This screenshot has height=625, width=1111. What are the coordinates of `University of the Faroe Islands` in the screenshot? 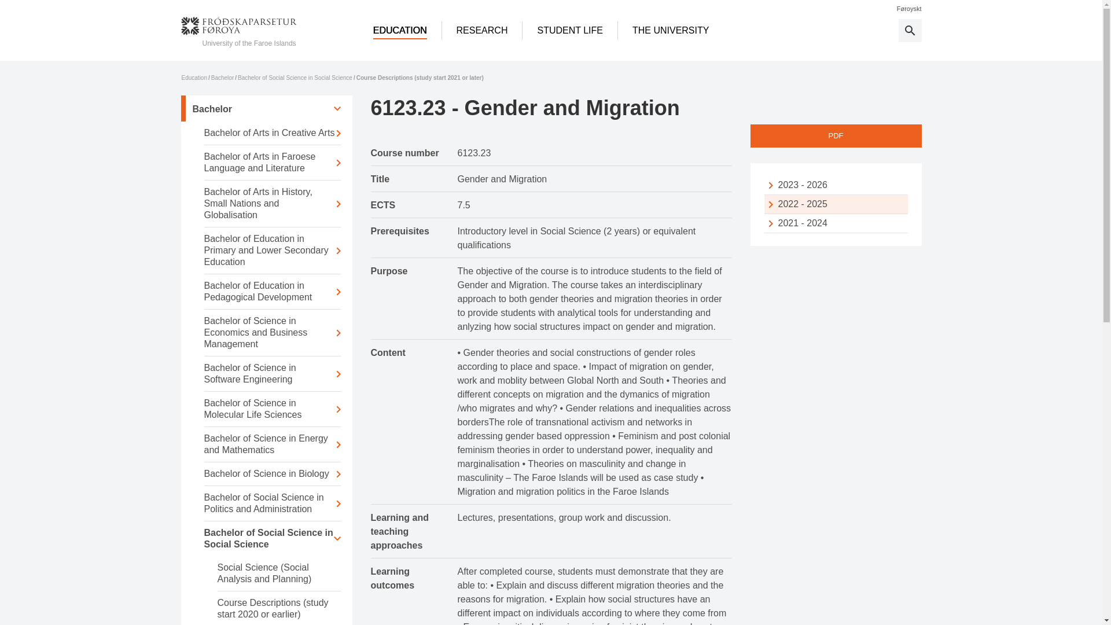 It's located at (238, 32).